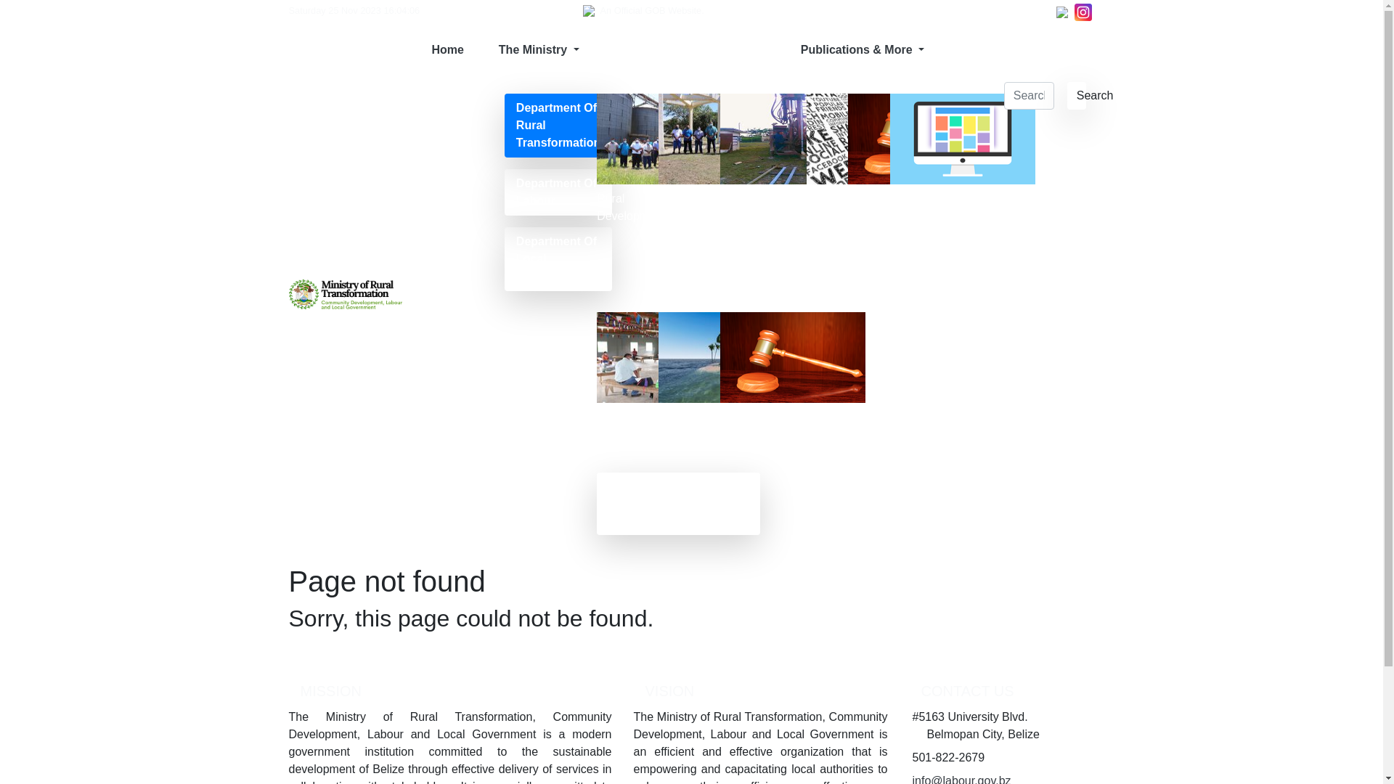  I want to click on Rural Water Supply and Sanitation Unit, so click(684, 193).